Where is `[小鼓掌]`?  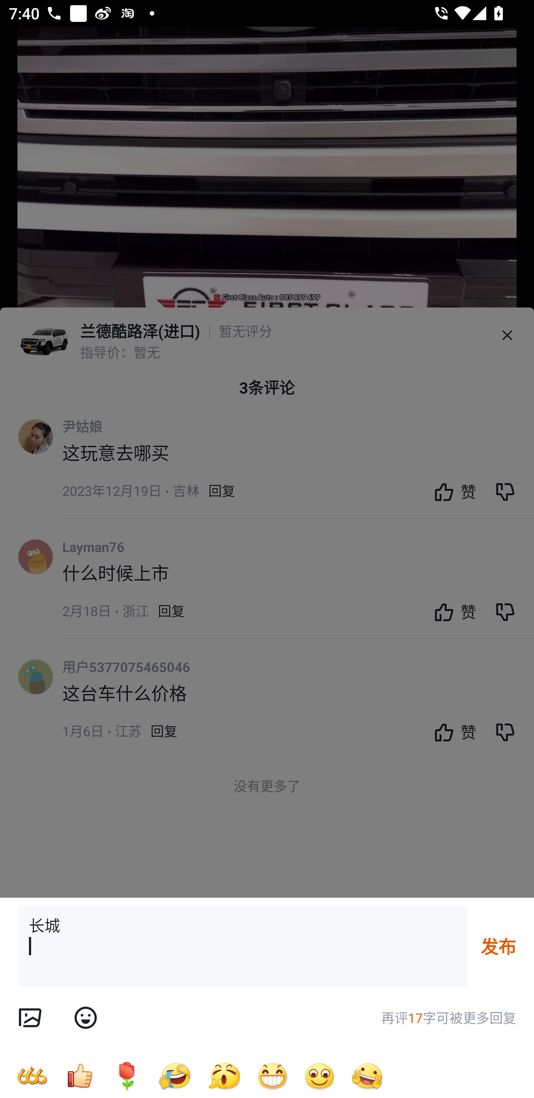 [小鼓掌] is located at coordinates (224, 1075).